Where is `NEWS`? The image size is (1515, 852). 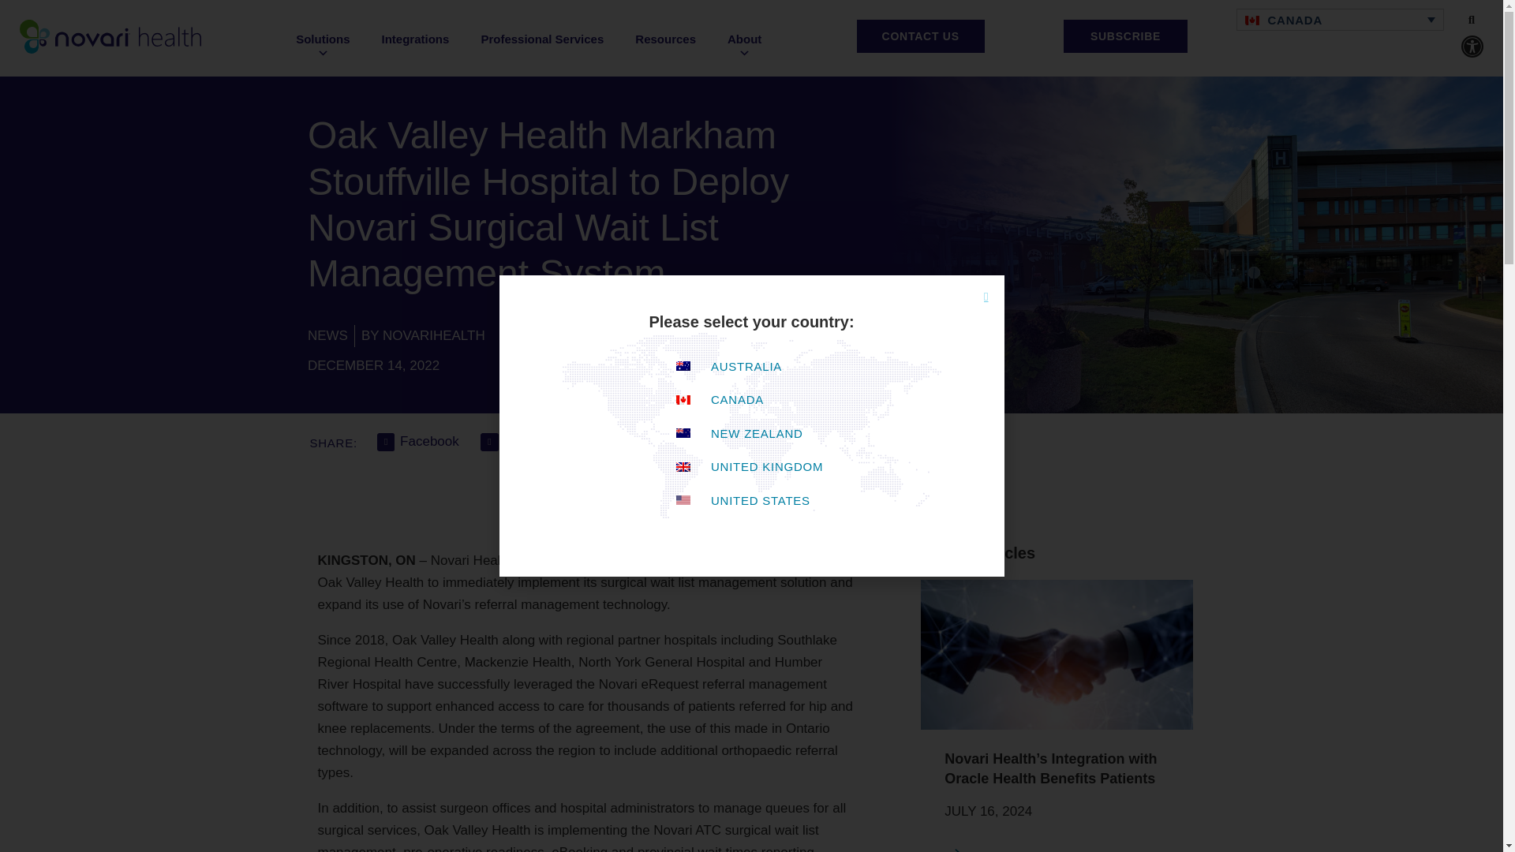
NEWS is located at coordinates (327, 335).